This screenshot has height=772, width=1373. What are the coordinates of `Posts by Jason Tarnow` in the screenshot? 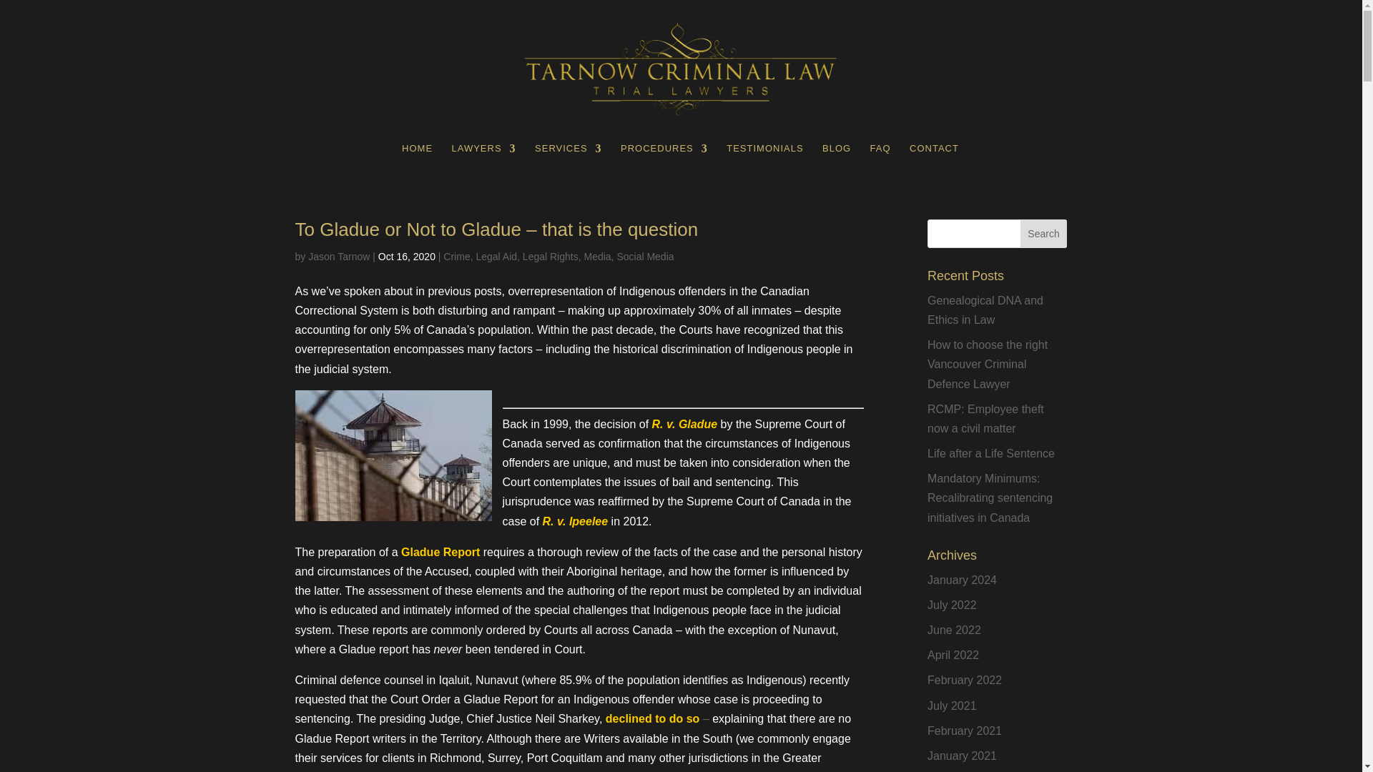 It's located at (338, 257).